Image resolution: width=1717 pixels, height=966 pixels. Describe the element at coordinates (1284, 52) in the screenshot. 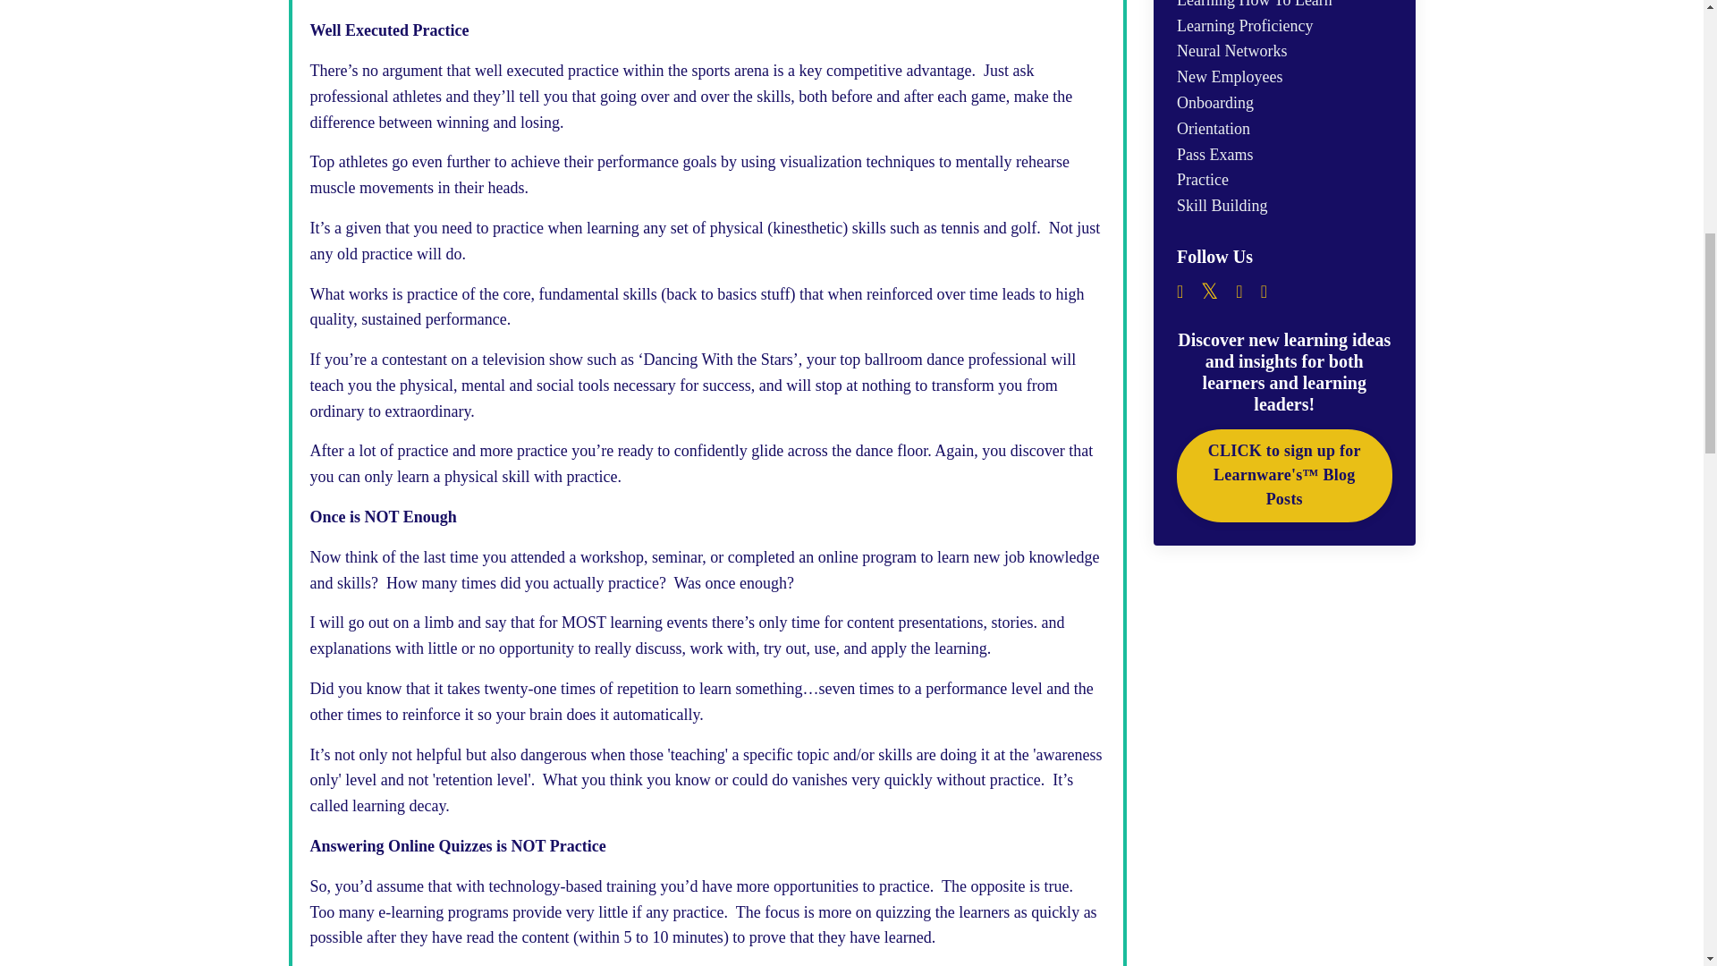

I see `Neural Networks` at that location.